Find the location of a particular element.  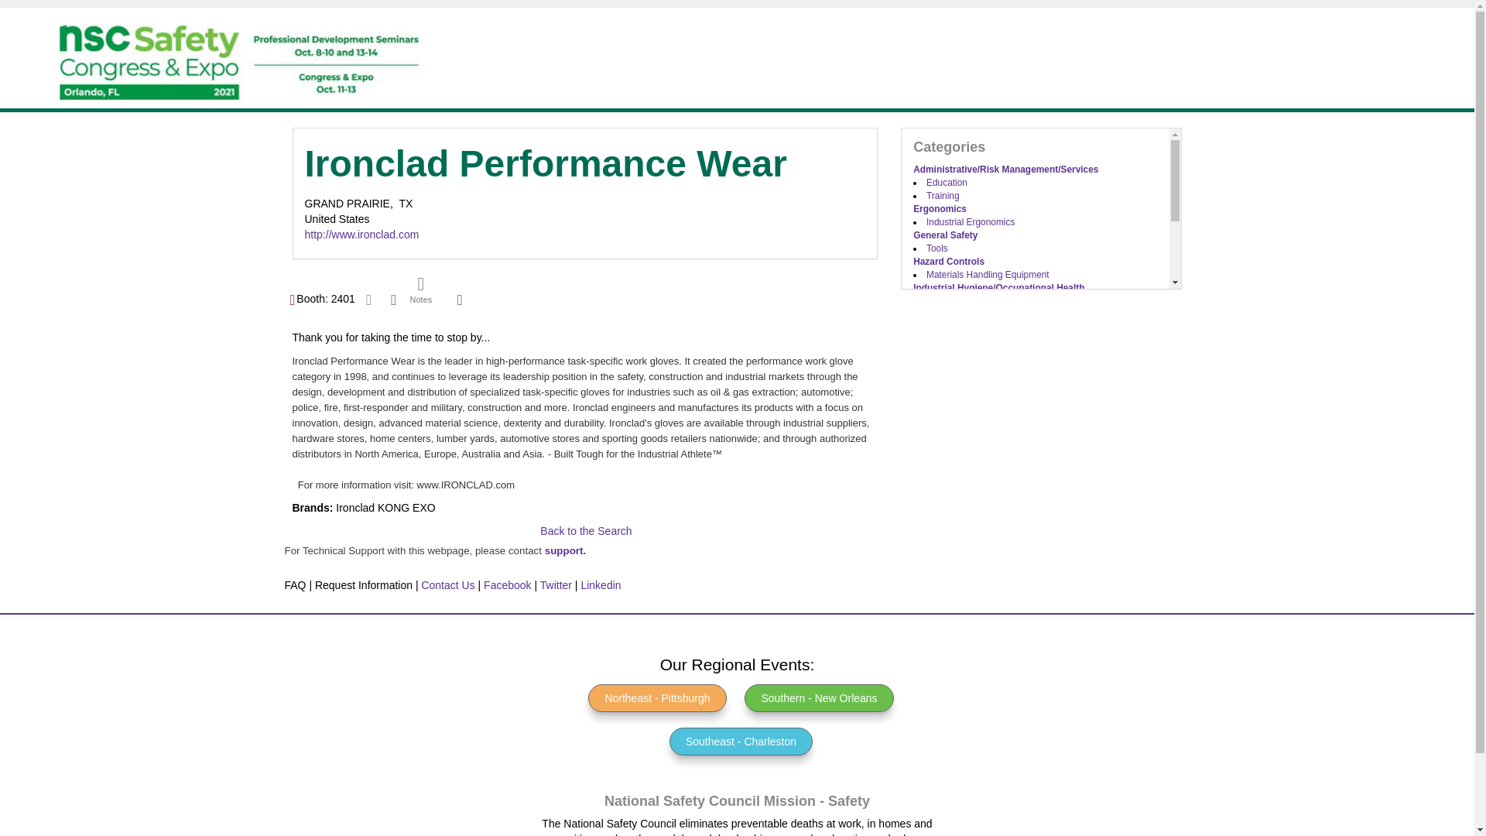

General Body Protection is located at coordinates (976, 327).